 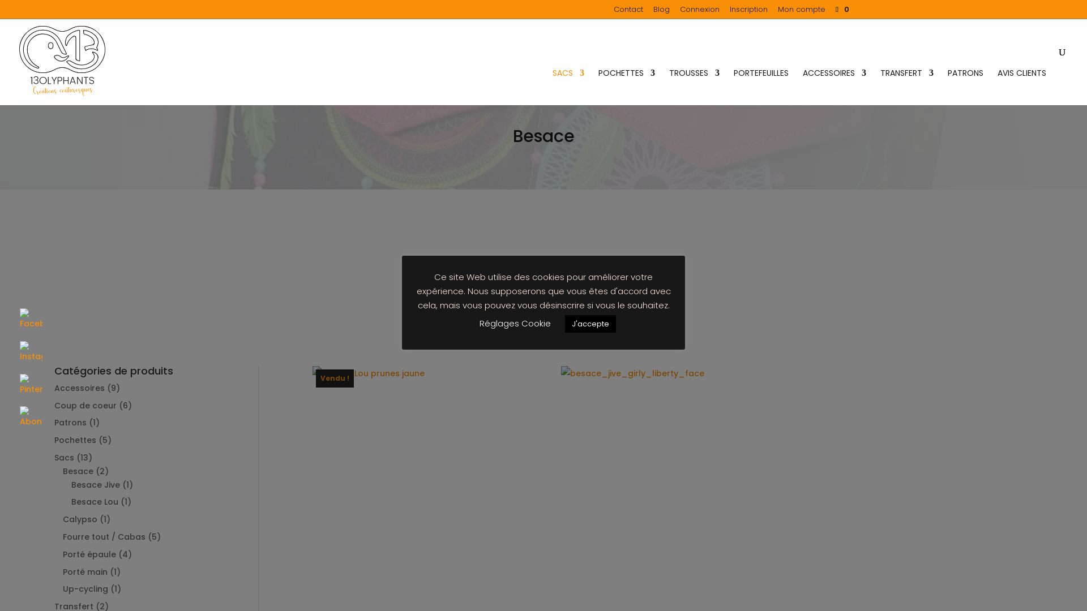 What do you see at coordinates (628, 12) in the screenshot?
I see `Contact` at bounding box center [628, 12].